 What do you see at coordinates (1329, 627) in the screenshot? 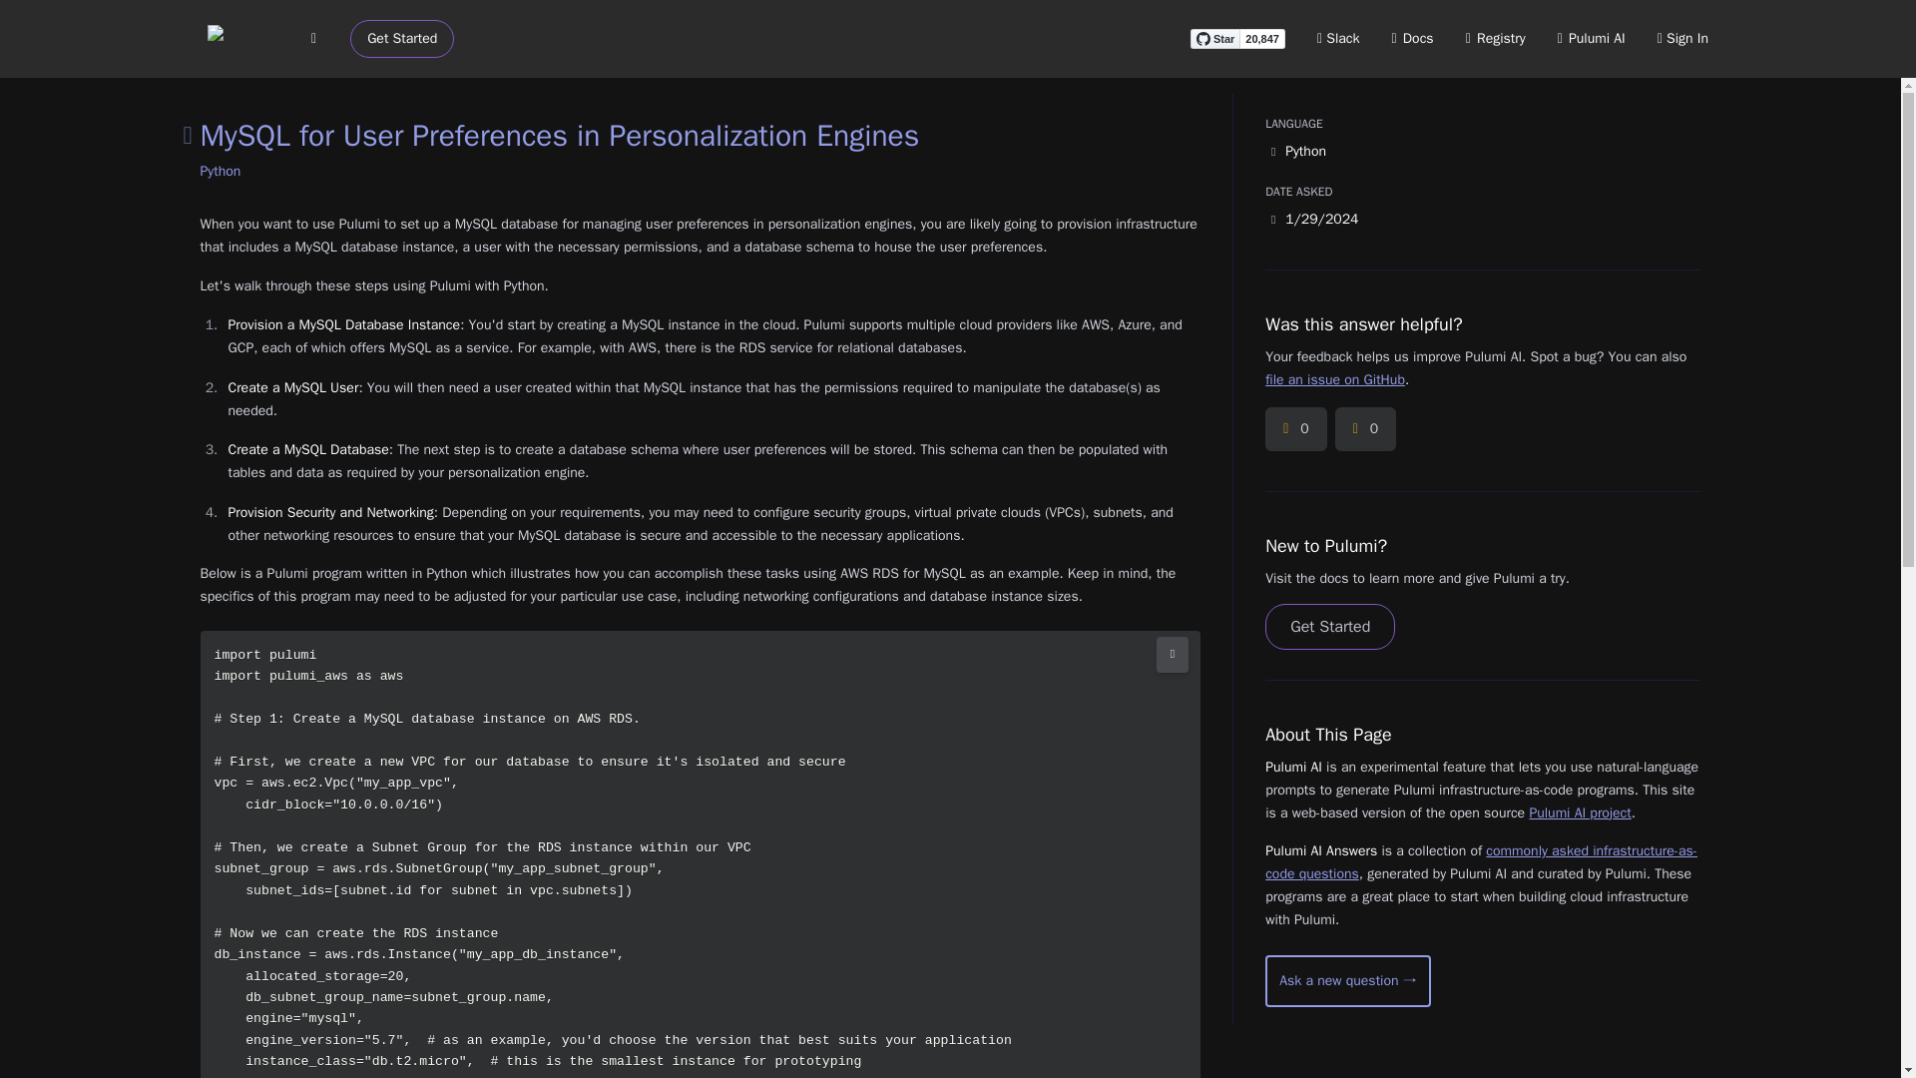
I see `Get Started` at bounding box center [1329, 627].